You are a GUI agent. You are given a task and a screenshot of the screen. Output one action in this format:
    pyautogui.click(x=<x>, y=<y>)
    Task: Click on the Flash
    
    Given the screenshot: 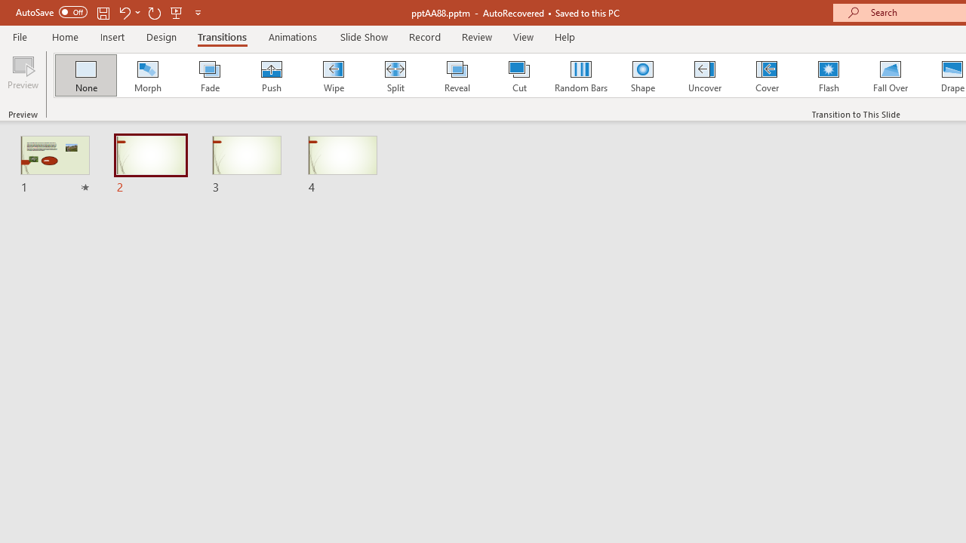 What is the action you would take?
    pyautogui.click(x=829, y=75)
    